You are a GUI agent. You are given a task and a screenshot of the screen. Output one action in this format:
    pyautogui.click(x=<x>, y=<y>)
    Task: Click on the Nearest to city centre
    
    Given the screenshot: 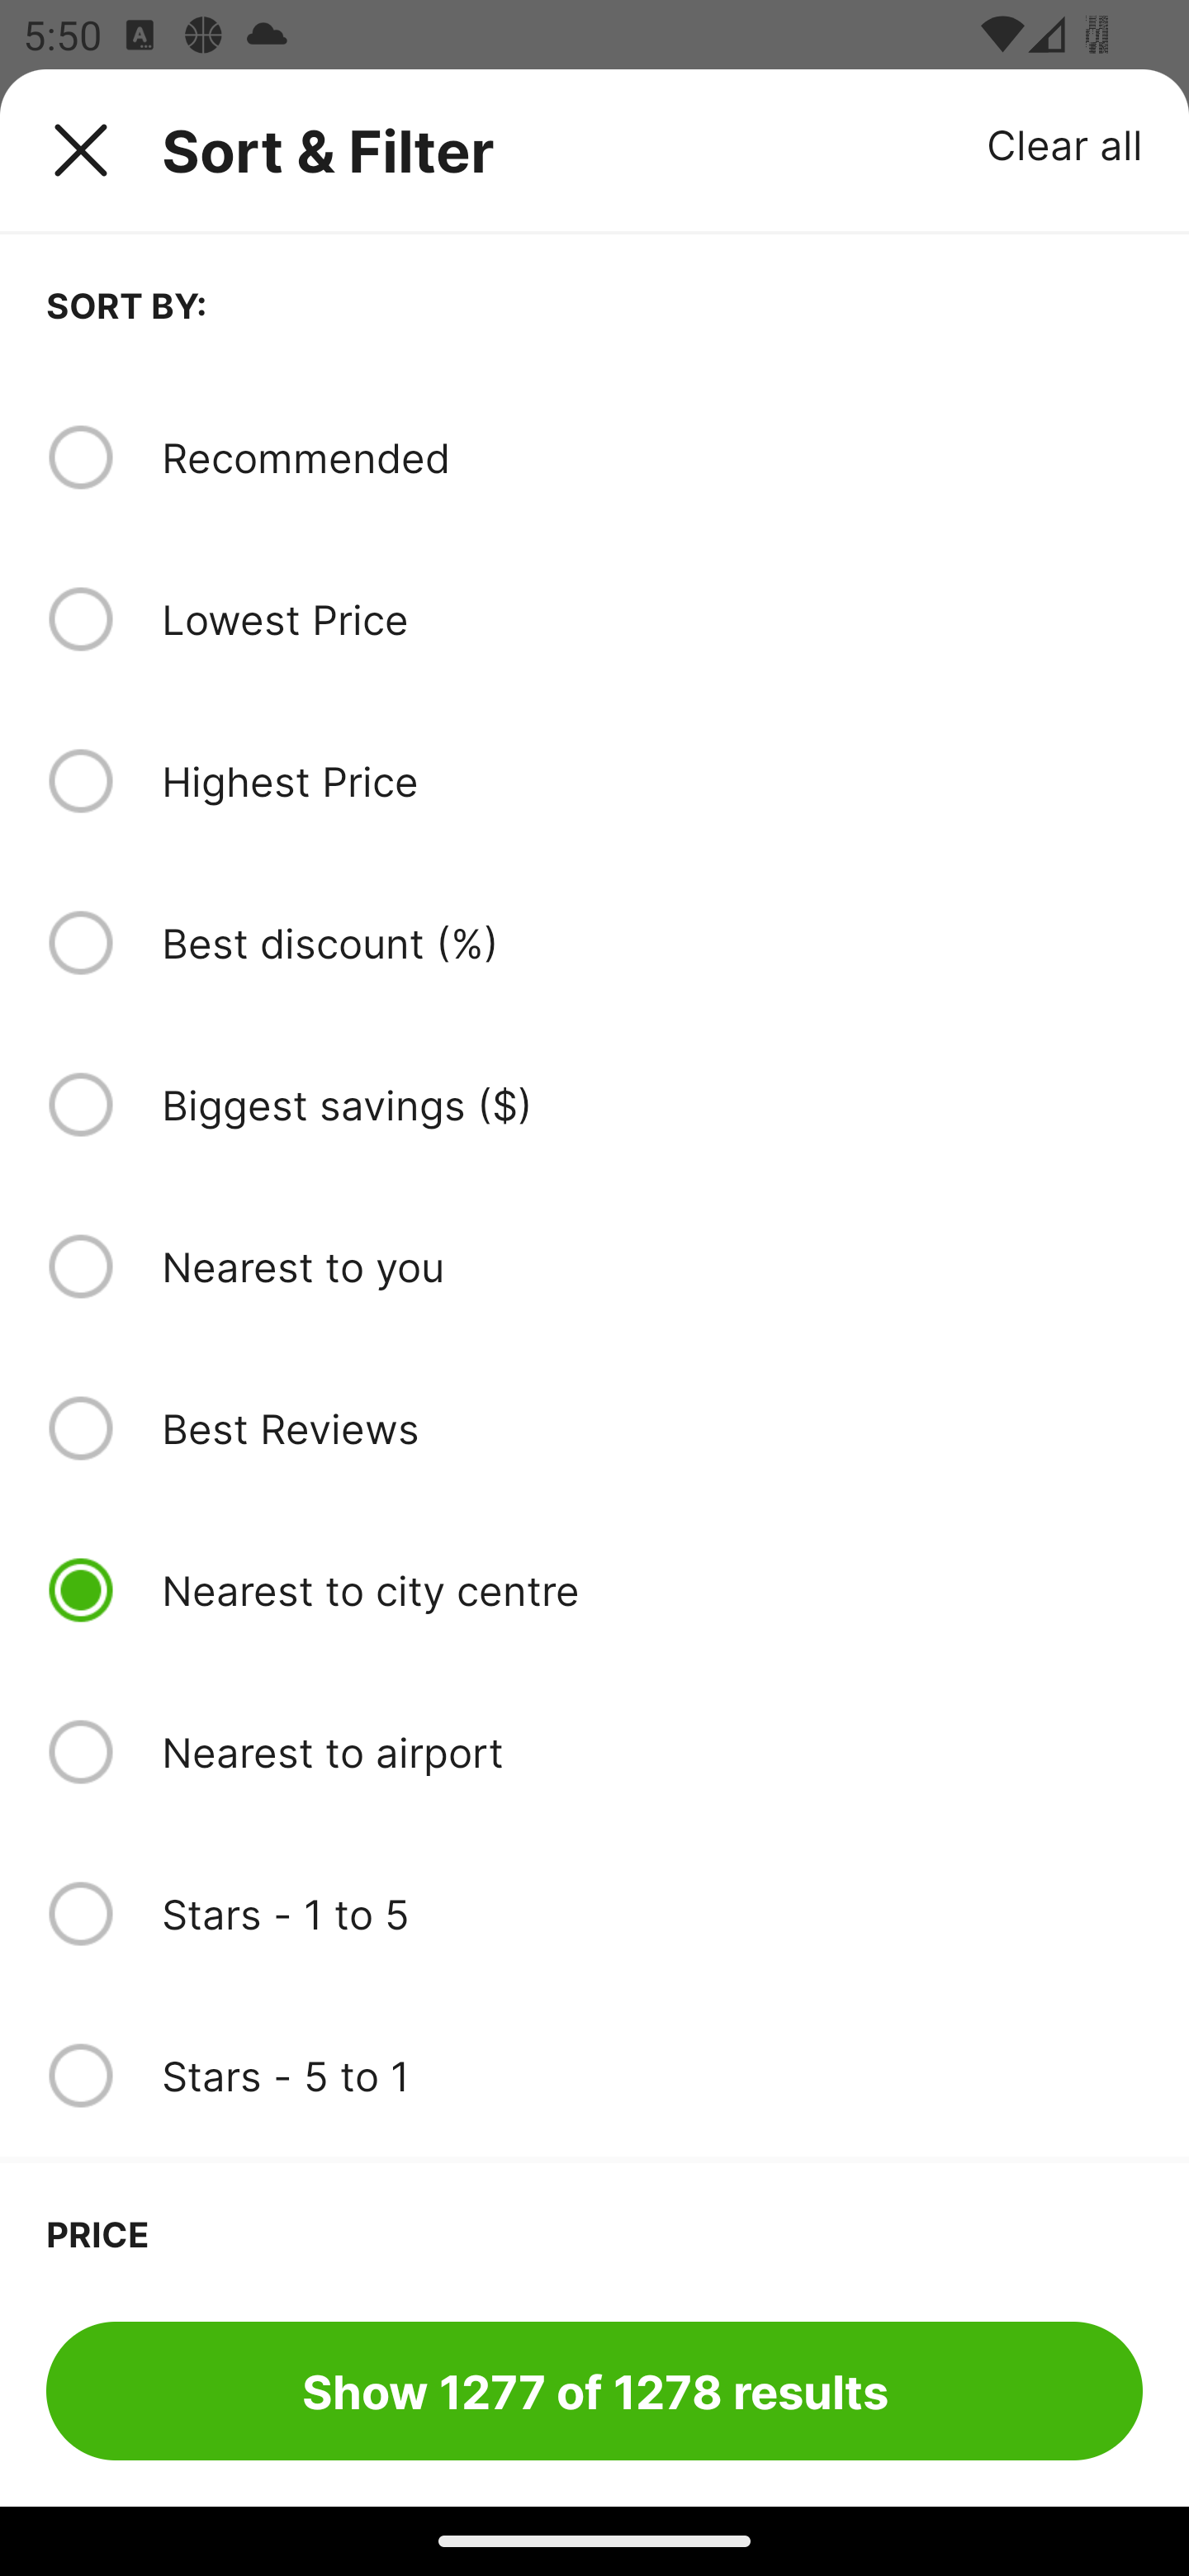 What is the action you would take?
    pyautogui.click(x=651, y=1590)
    